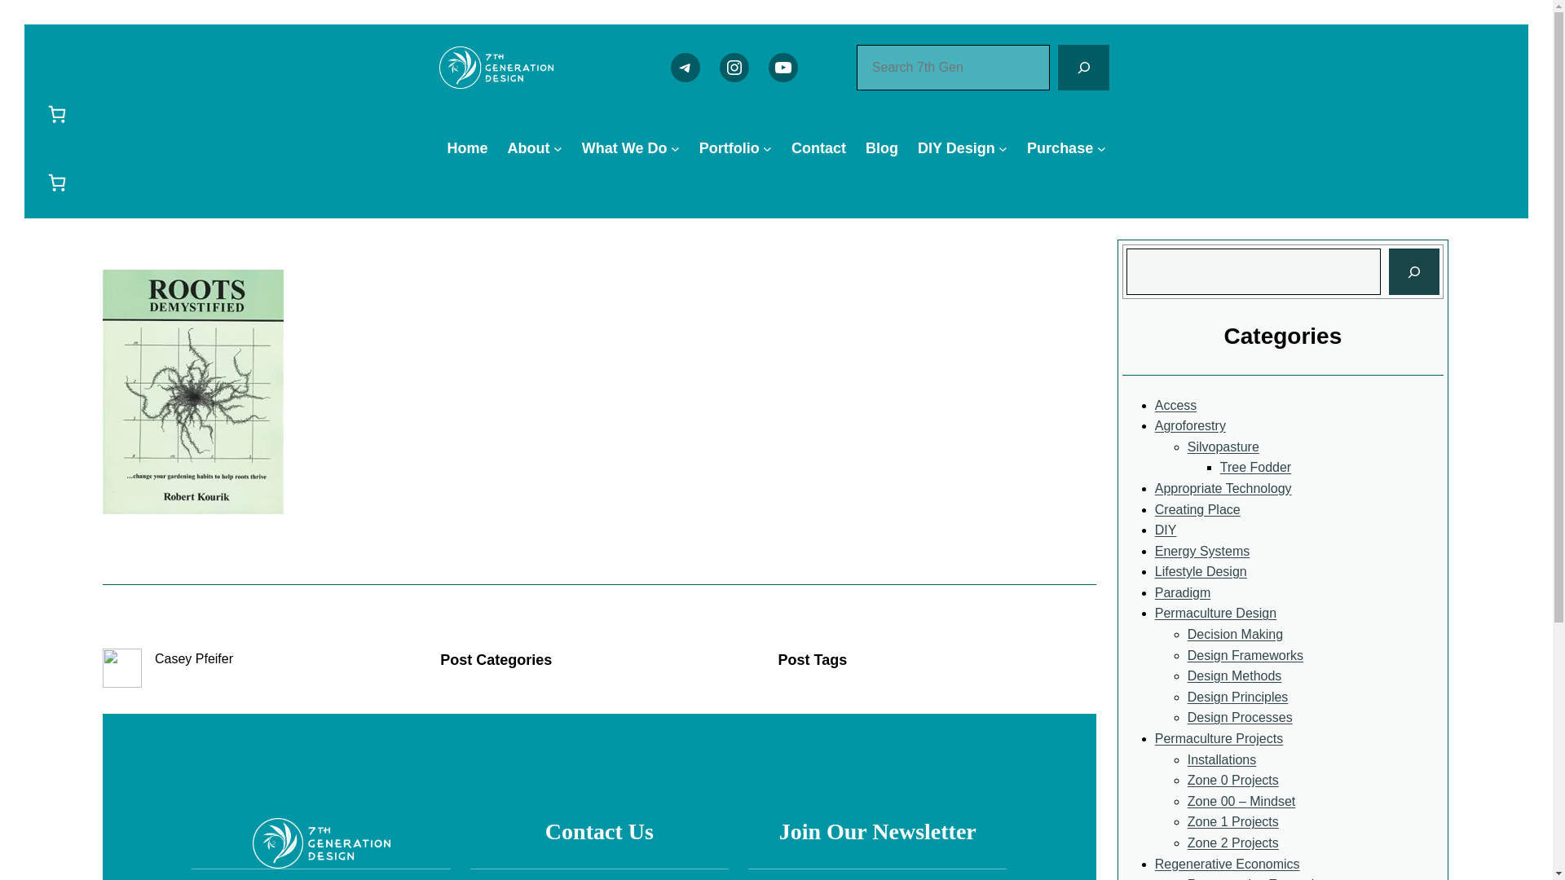 The width and height of the screenshot is (1565, 880). I want to click on Home, so click(468, 148).